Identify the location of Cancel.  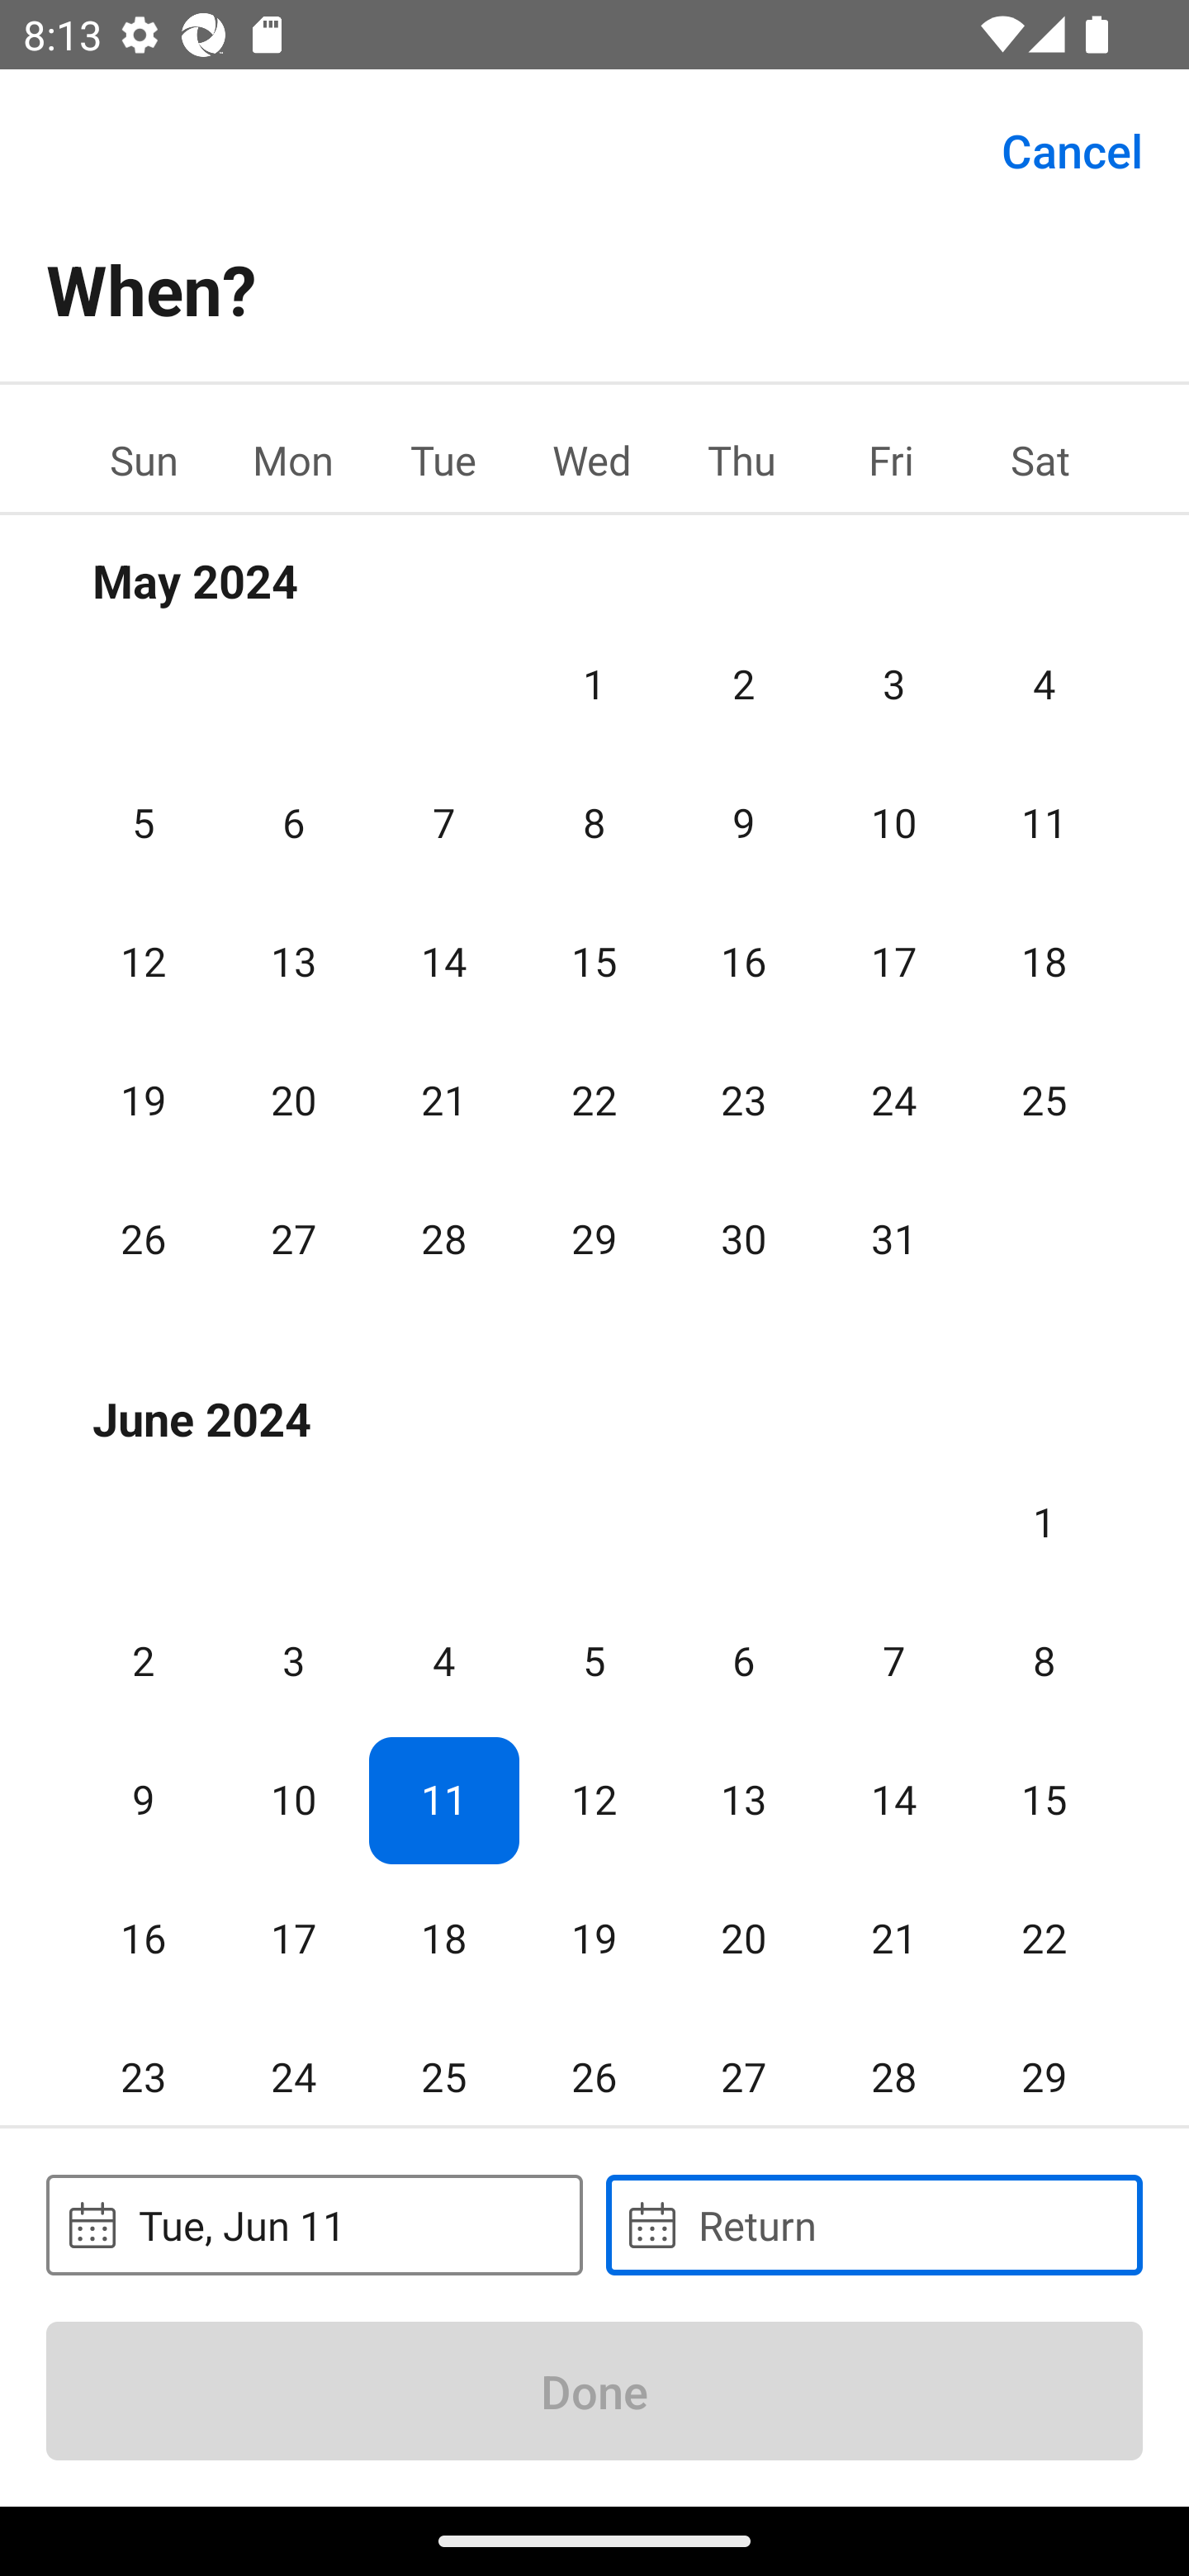
(1072, 149).